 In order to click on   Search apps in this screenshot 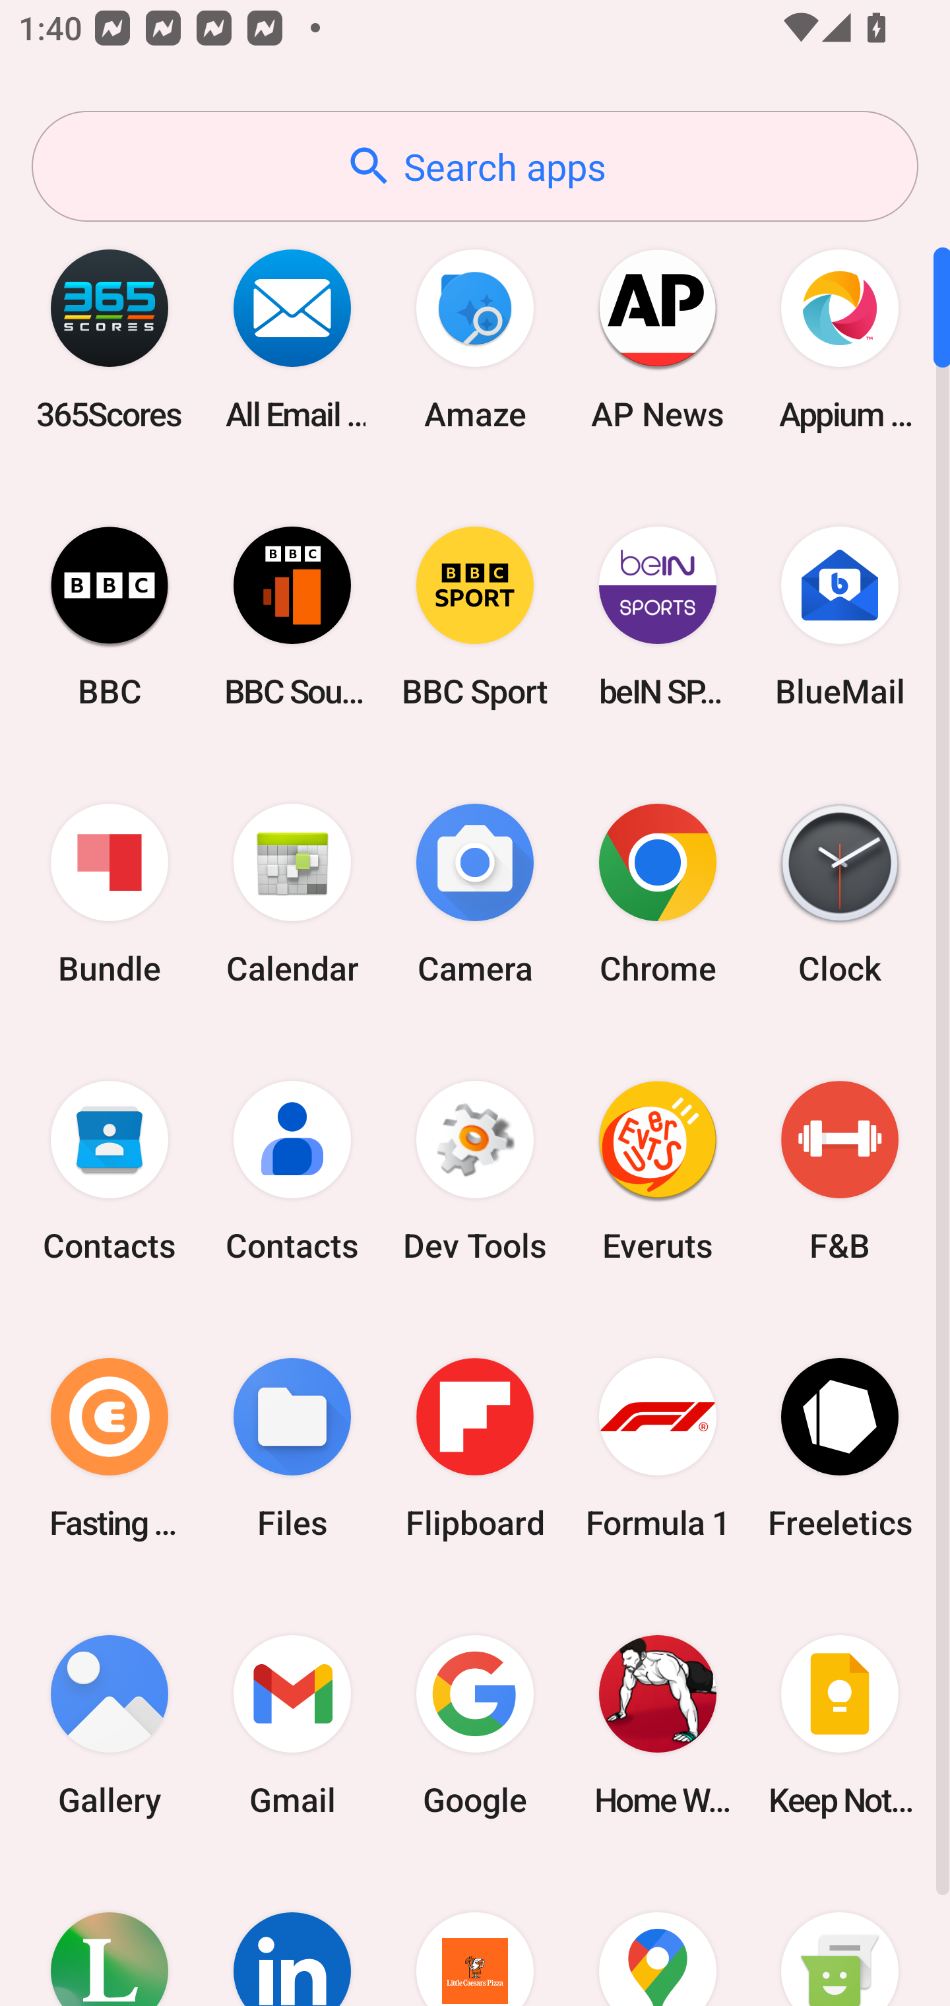, I will do `click(475, 166)`.